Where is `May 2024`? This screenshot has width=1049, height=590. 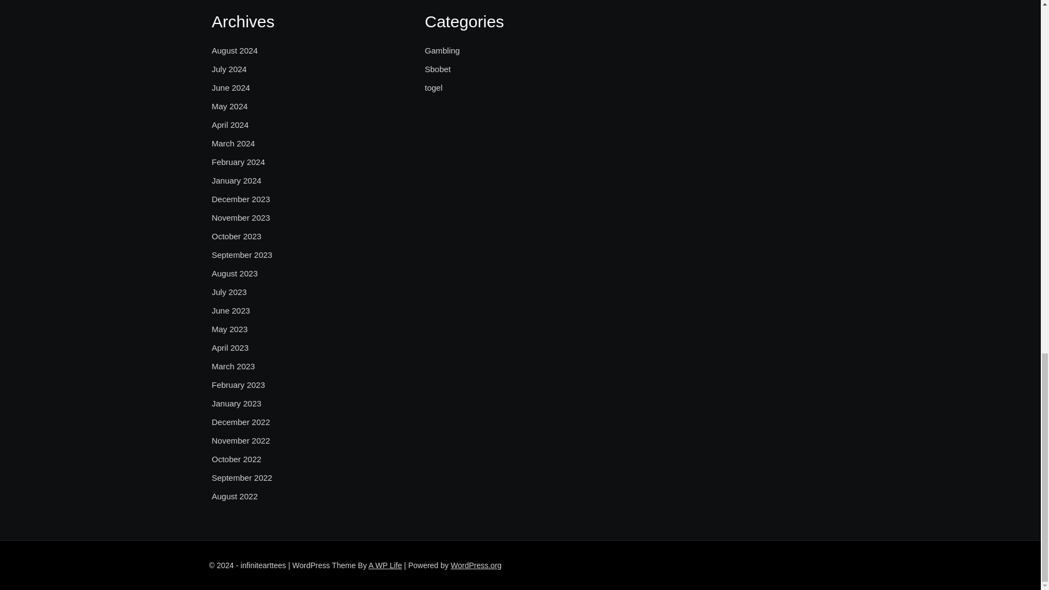 May 2024 is located at coordinates (229, 106).